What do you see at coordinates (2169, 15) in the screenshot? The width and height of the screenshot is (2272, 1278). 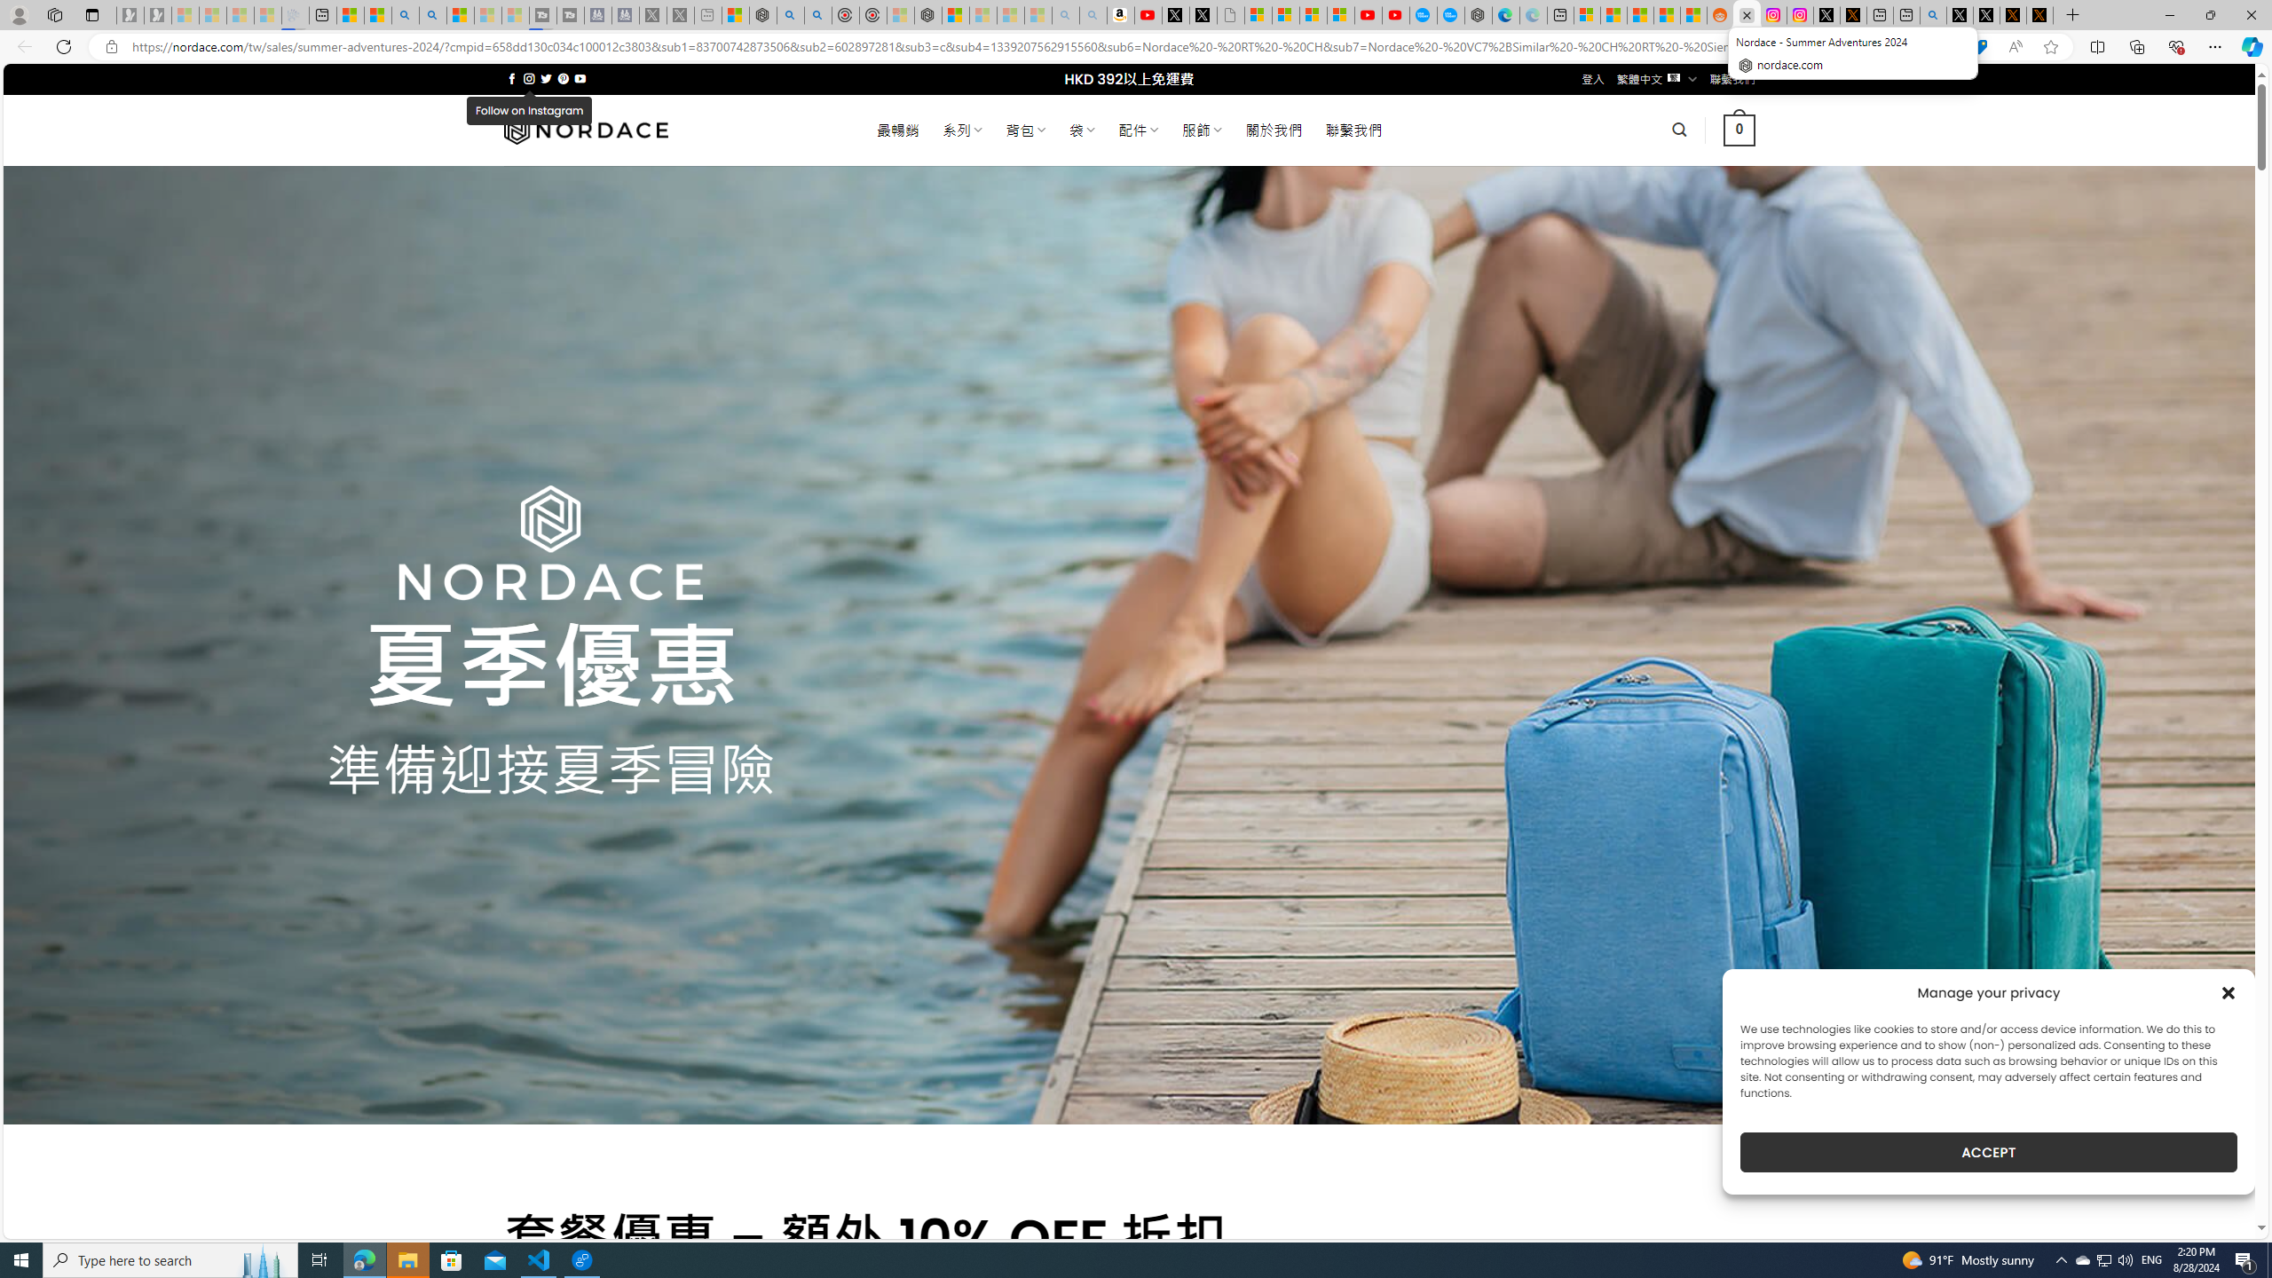 I see `Minimize` at bounding box center [2169, 15].